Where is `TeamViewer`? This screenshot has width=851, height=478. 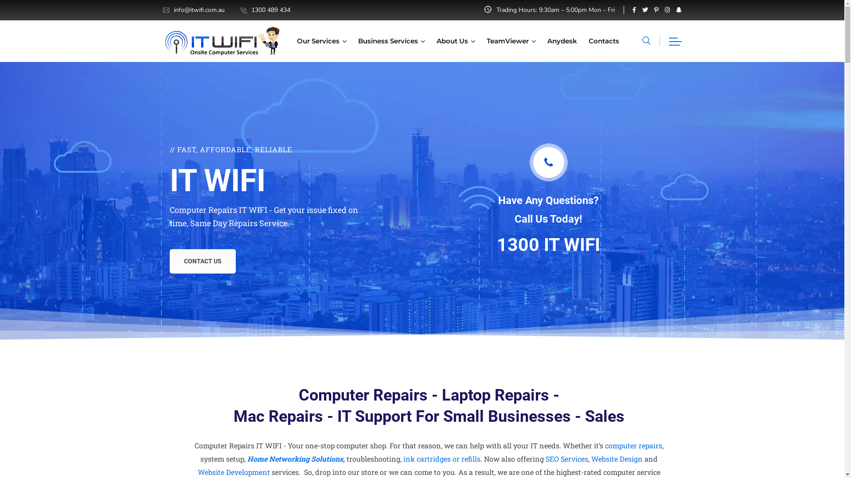 TeamViewer is located at coordinates (511, 41).